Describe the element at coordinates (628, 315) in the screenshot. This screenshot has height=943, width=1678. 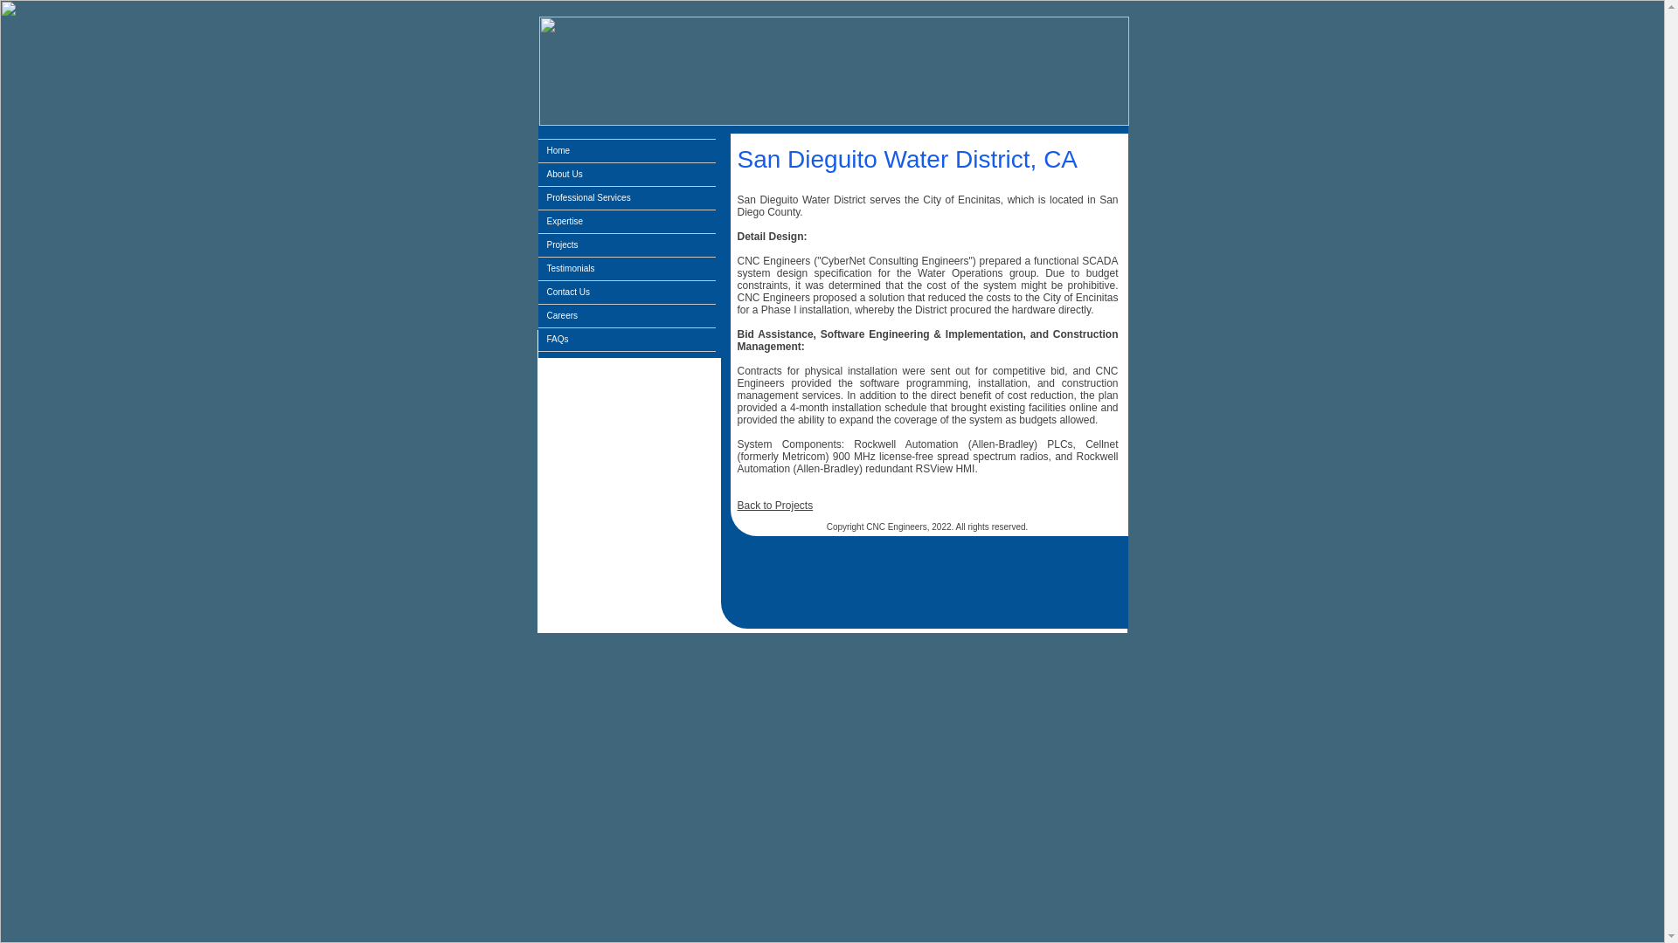
I see `Careers` at that location.